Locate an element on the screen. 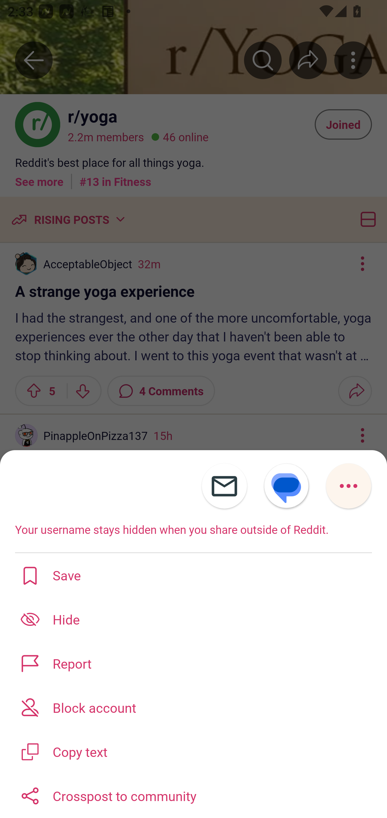 The image size is (387, 818). Hide is located at coordinates (193, 619).